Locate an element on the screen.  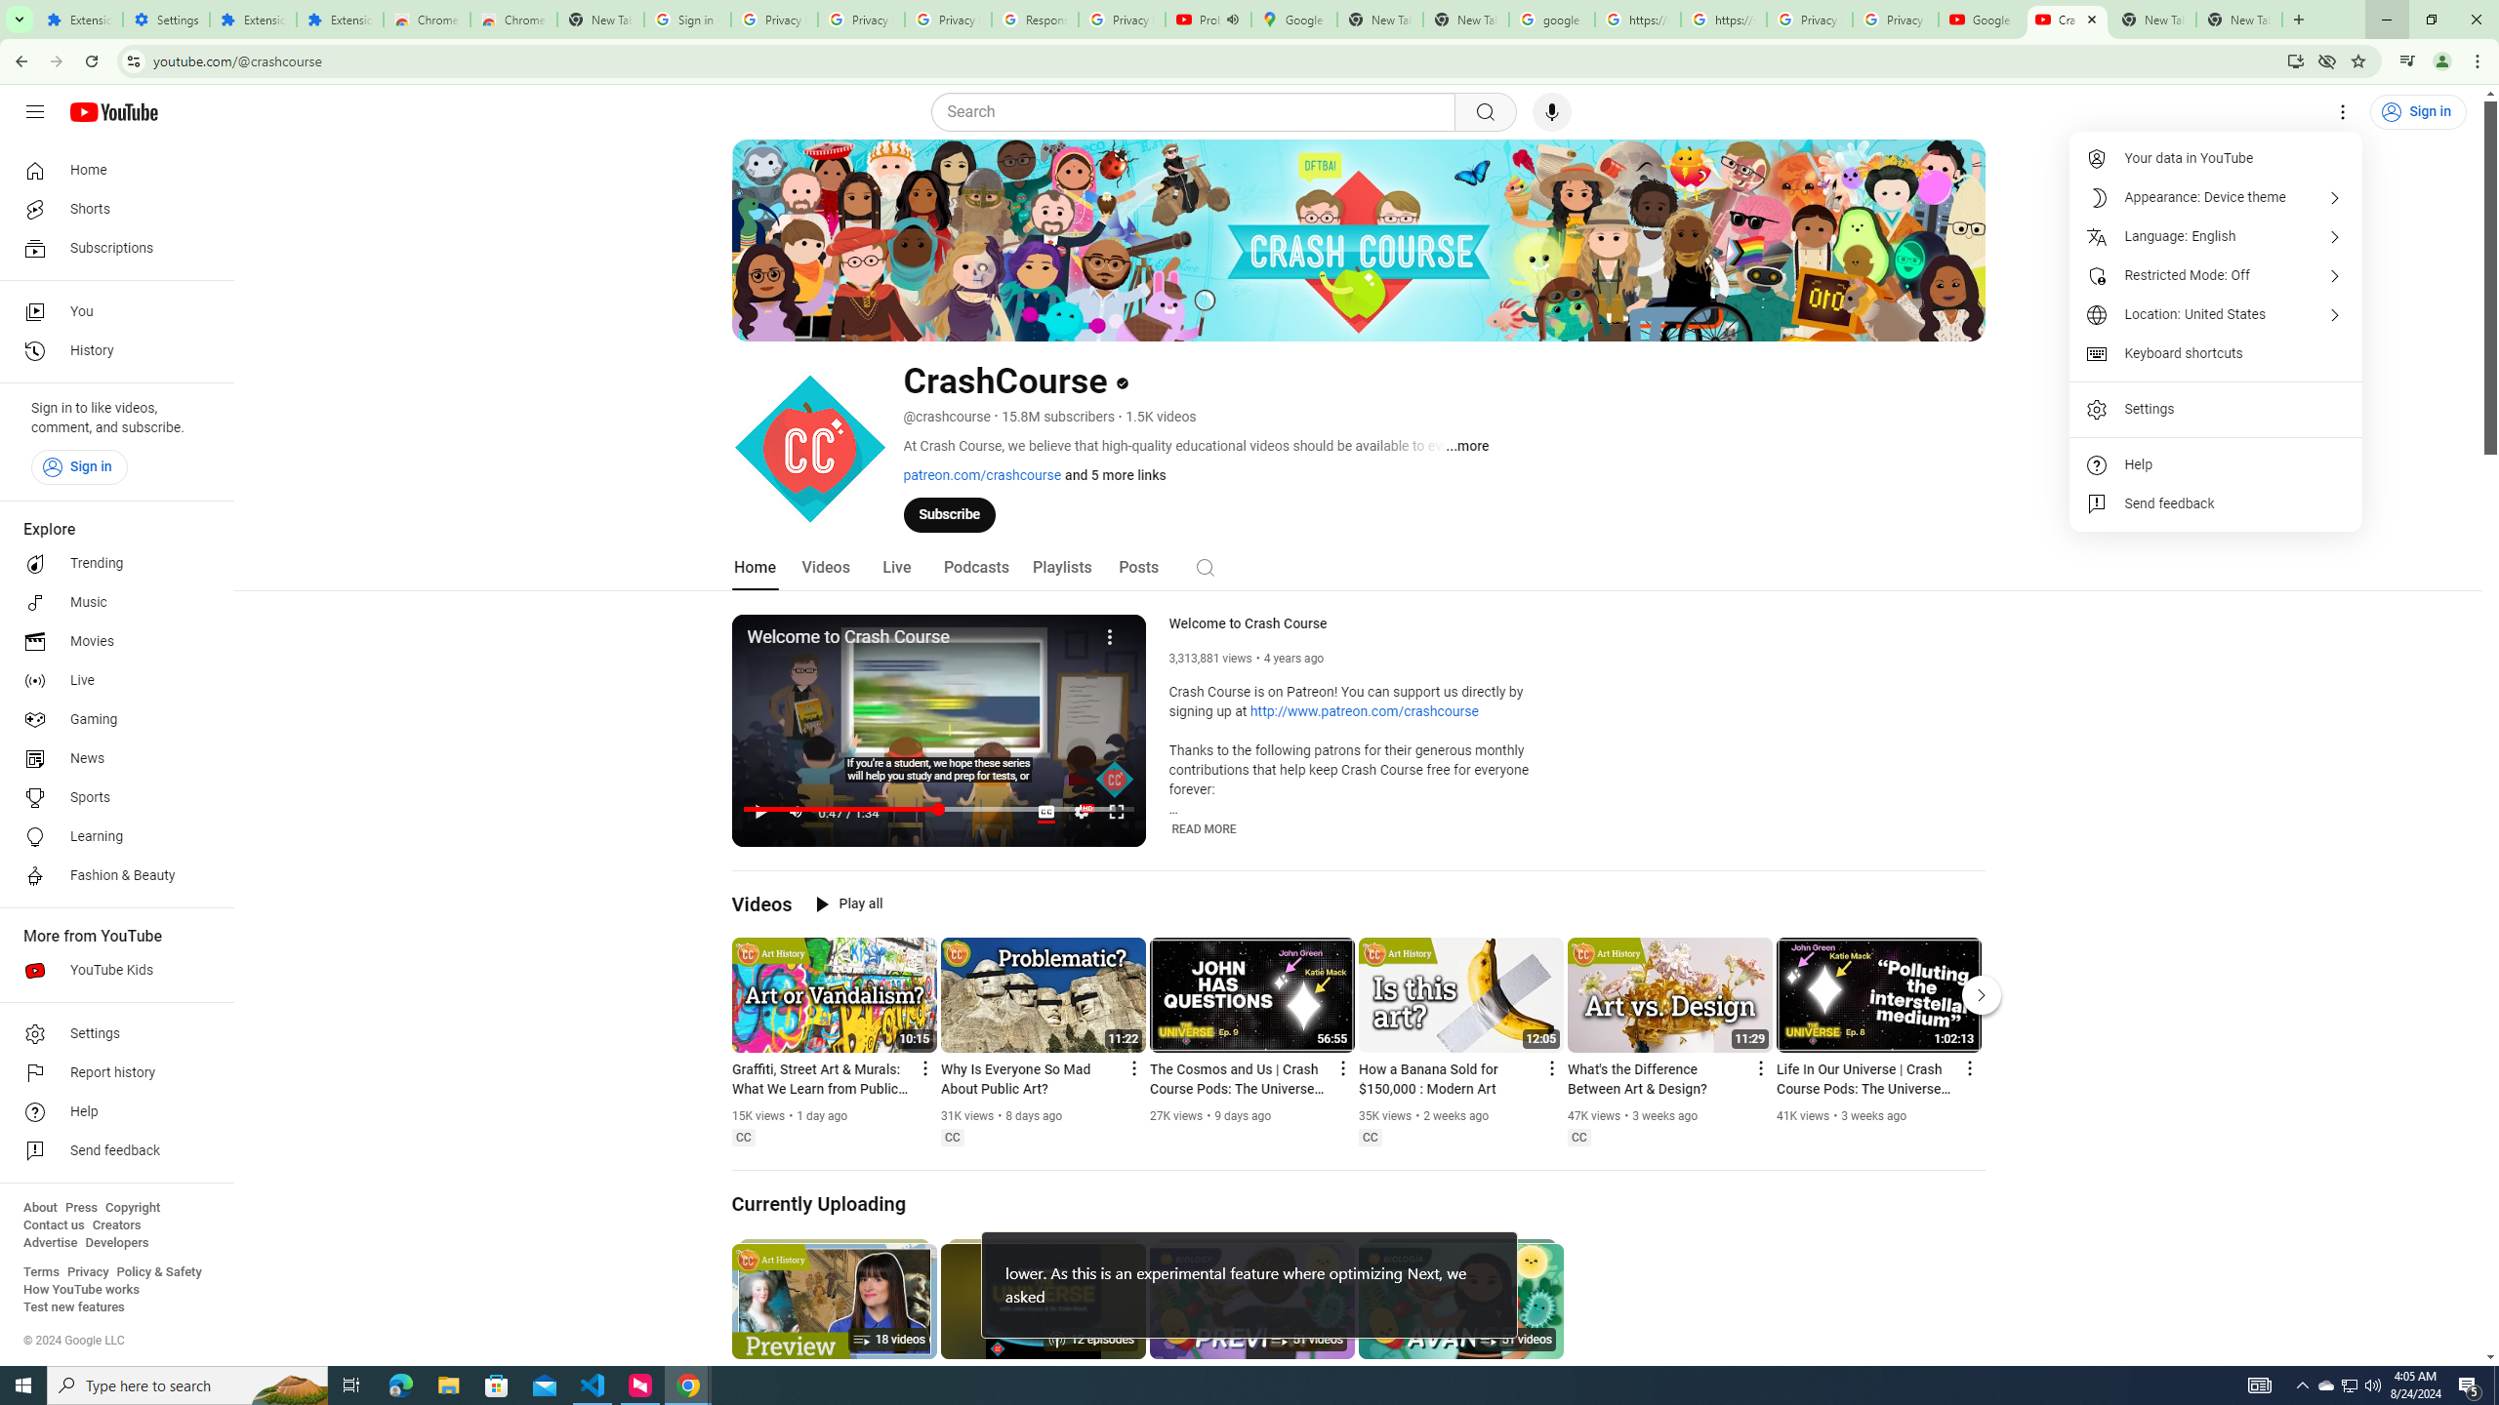
New Tab is located at coordinates (601, 20).